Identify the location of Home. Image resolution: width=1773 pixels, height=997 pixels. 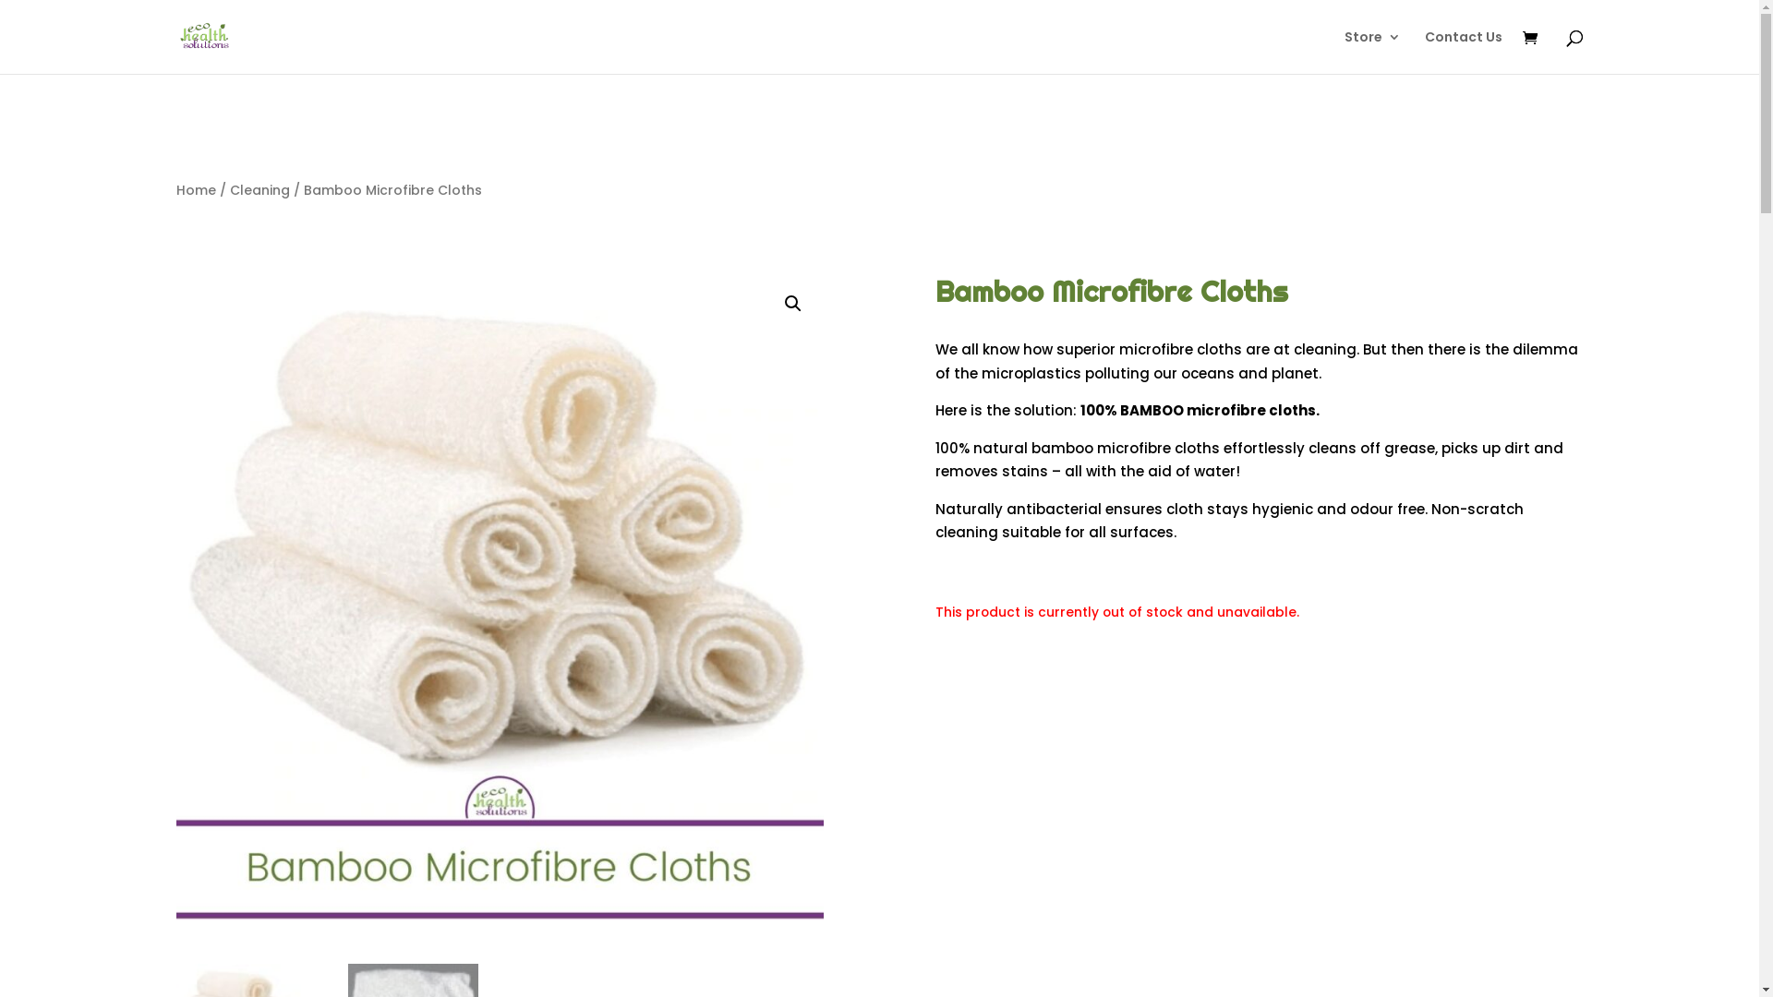
(196, 190).